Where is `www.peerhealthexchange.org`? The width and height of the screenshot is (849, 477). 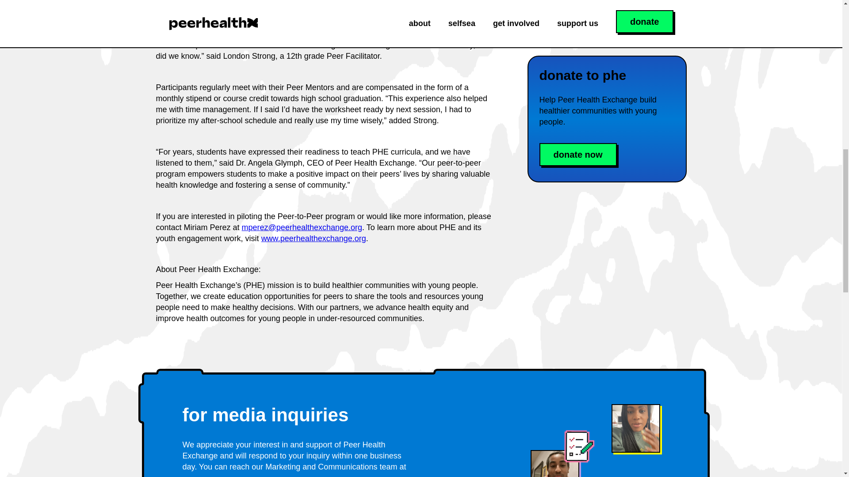
www.peerhealthexchange.org is located at coordinates (314, 238).